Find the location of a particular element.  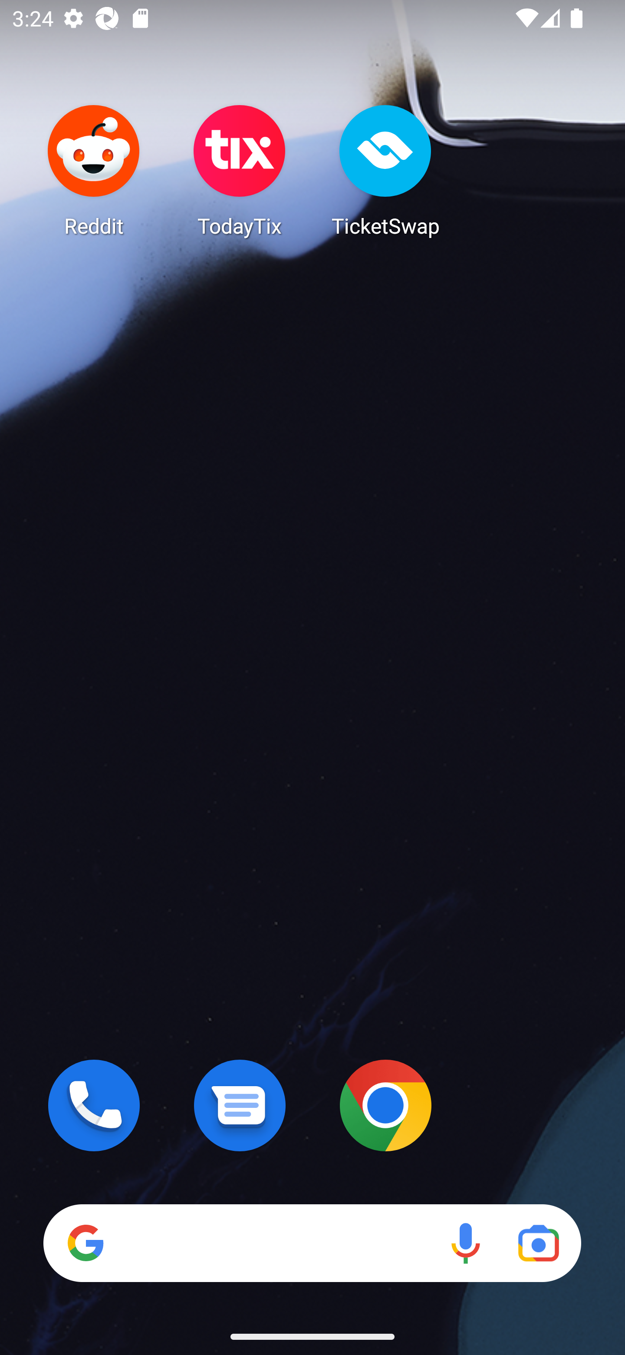

TicketSwap is located at coordinates (385, 170).